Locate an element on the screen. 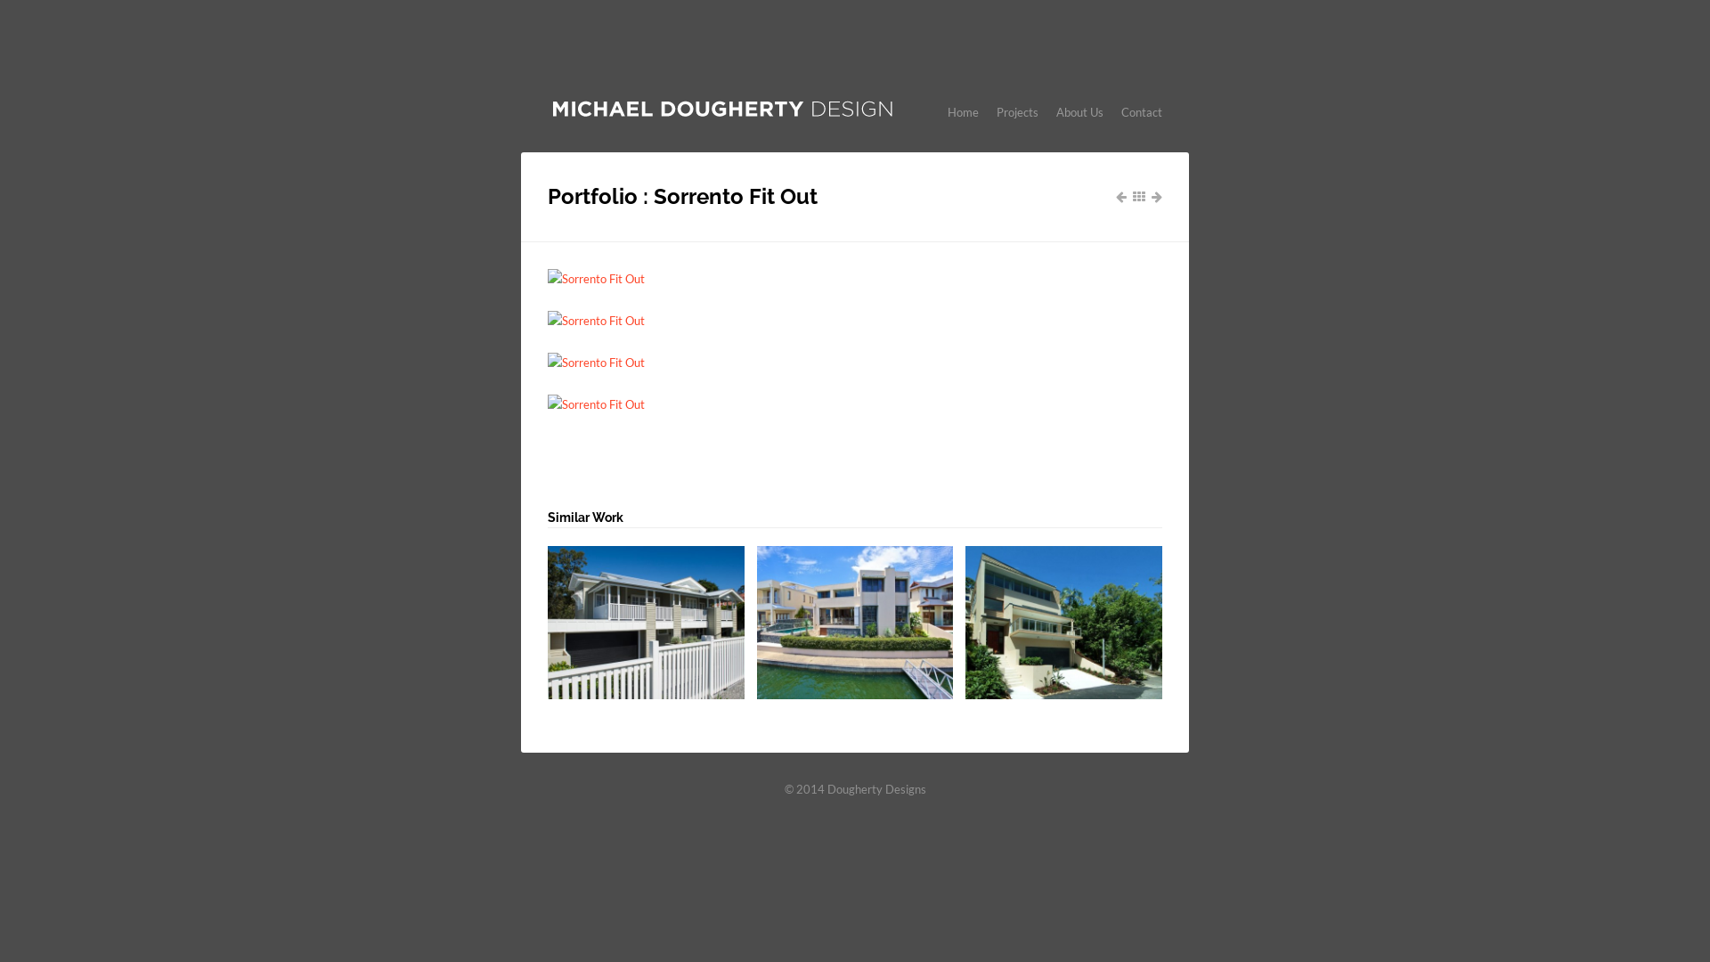 Image resolution: width=1710 pixels, height=962 pixels. Fifth House is located at coordinates (647, 623).